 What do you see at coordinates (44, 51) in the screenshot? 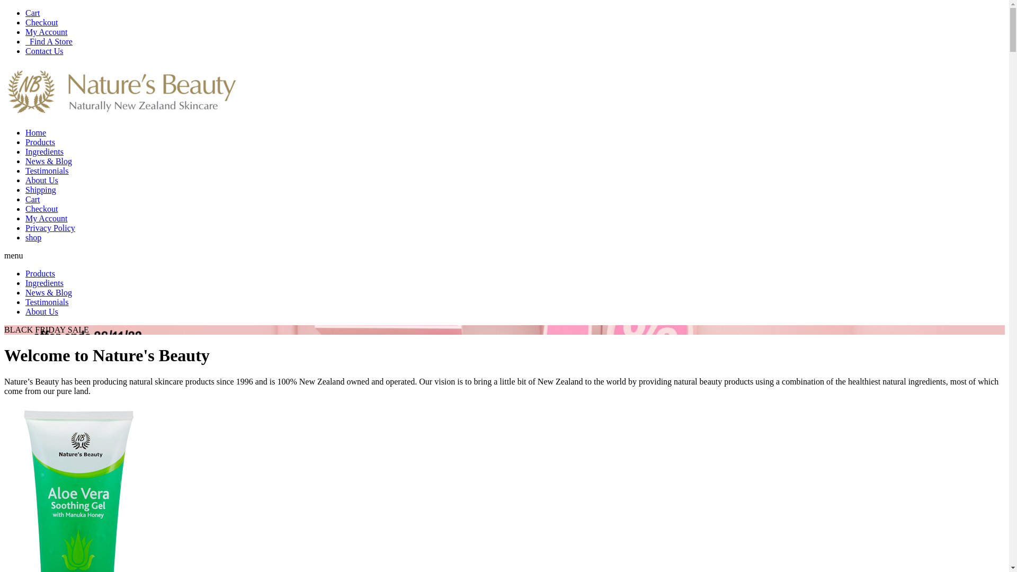
I see `Contact Us` at bounding box center [44, 51].